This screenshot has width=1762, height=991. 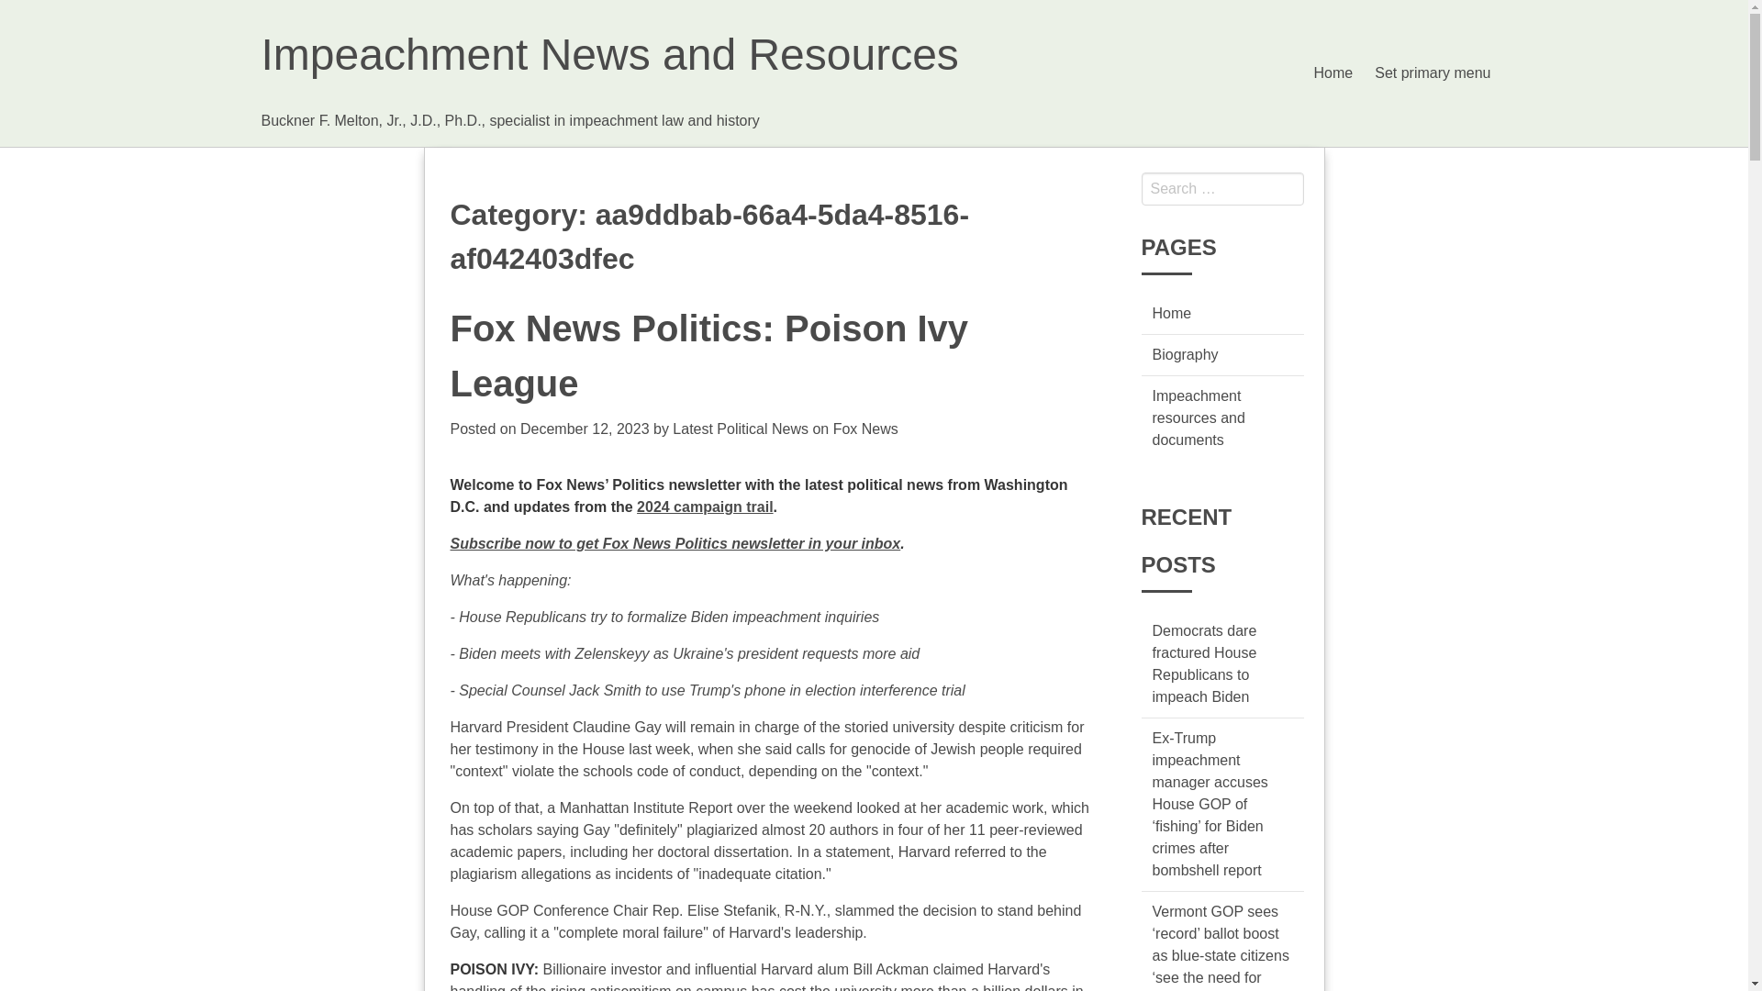 What do you see at coordinates (1333, 73) in the screenshot?
I see `Home` at bounding box center [1333, 73].